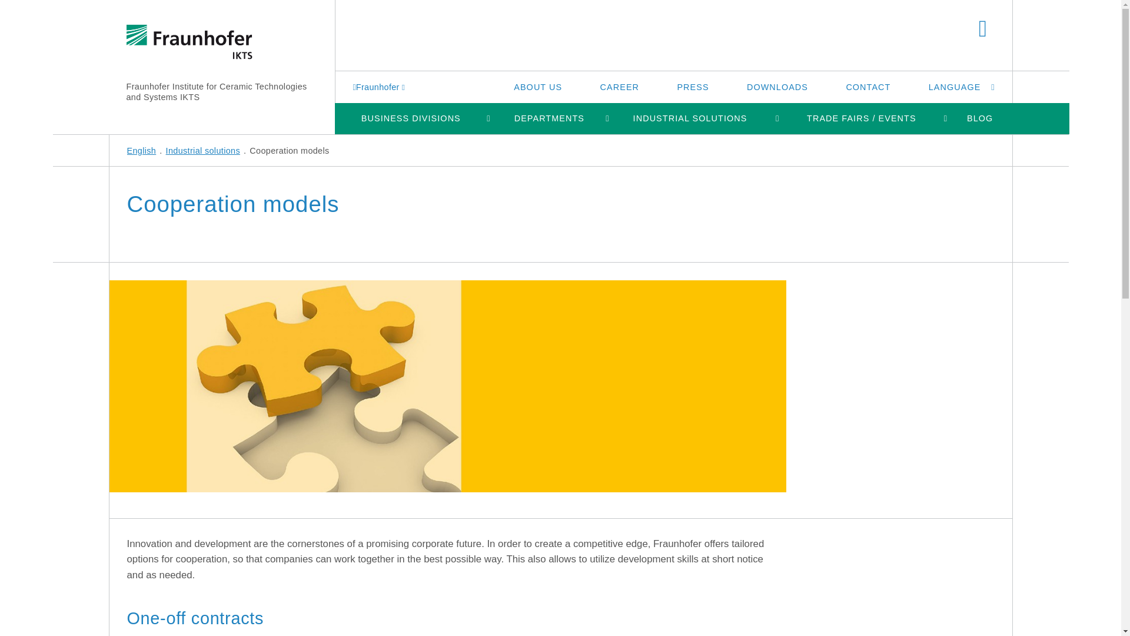 This screenshot has height=636, width=1130. What do you see at coordinates (619, 87) in the screenshot?
I see `CAREER` at bounding box center [619, 87].